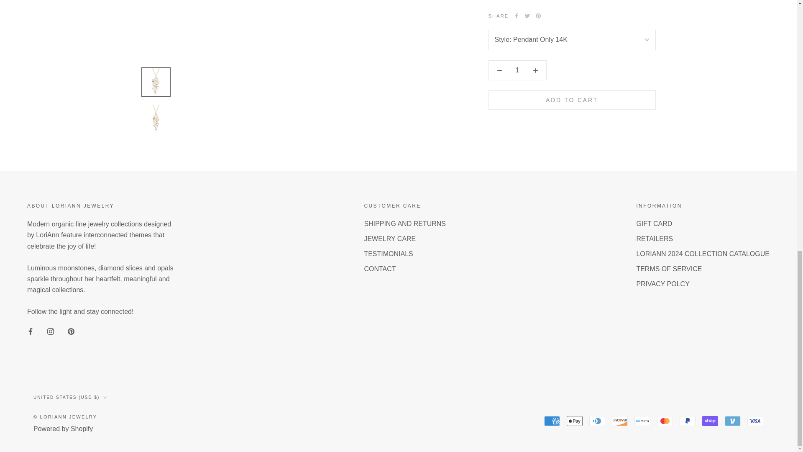  Describe the element at coordinates (733, 421) in the screenshot. I see `Venmo` at that location.